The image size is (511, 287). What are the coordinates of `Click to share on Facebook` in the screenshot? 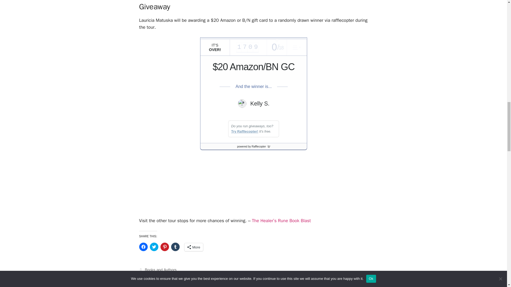 It's located at (143, 247).